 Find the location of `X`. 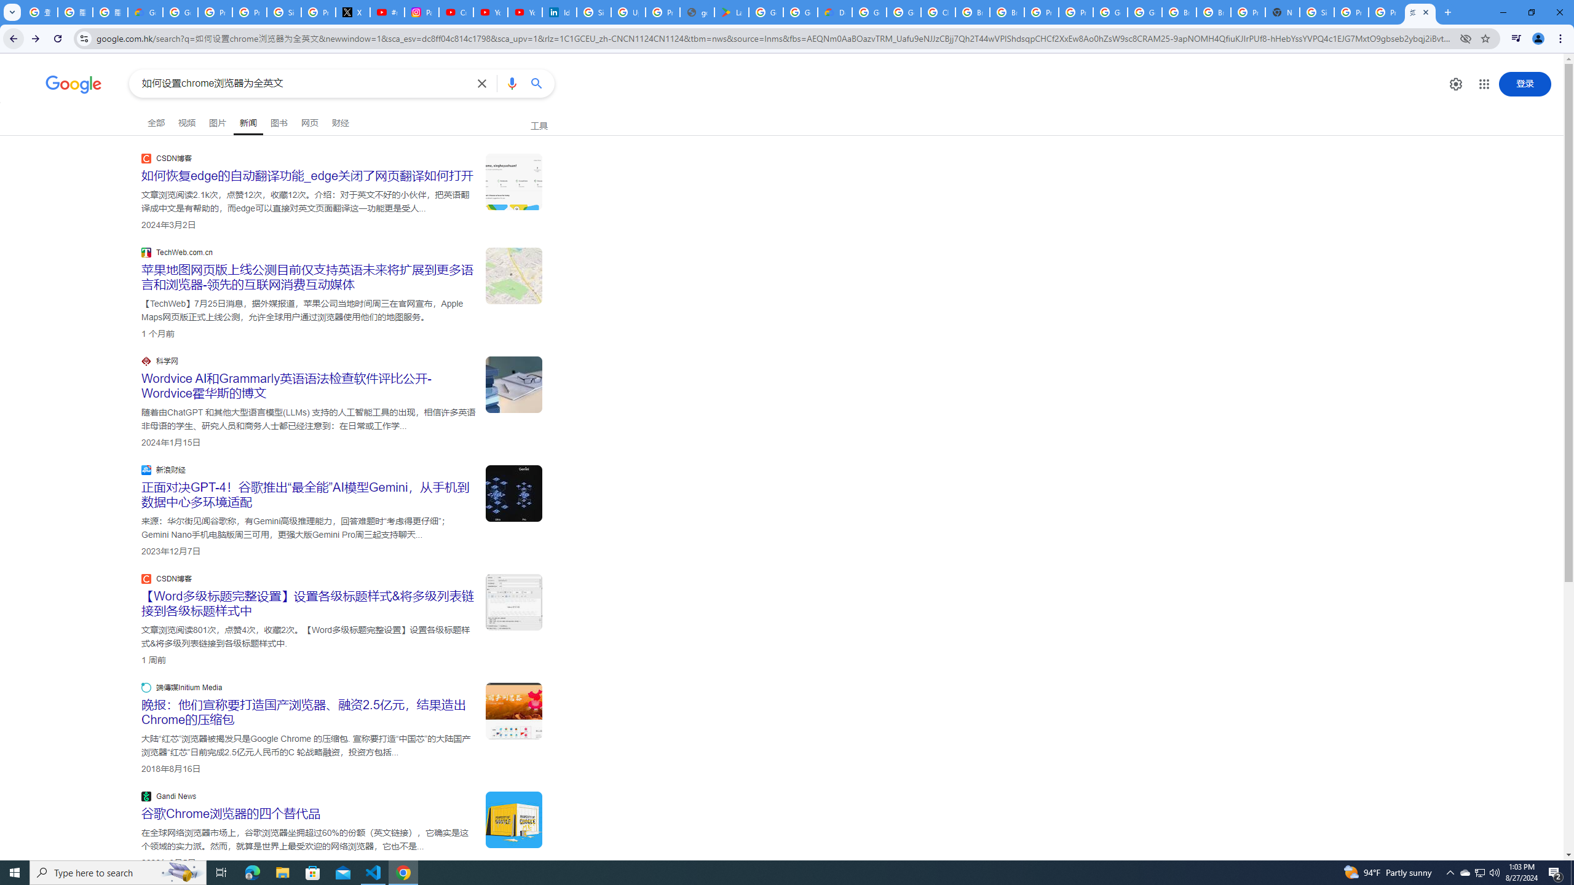

X is located at coordinates (353, 12).